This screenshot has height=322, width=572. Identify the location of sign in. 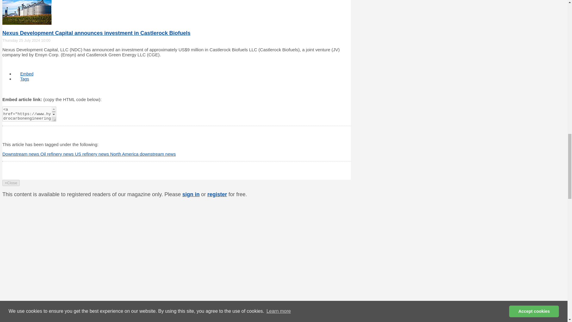
(191, 194).